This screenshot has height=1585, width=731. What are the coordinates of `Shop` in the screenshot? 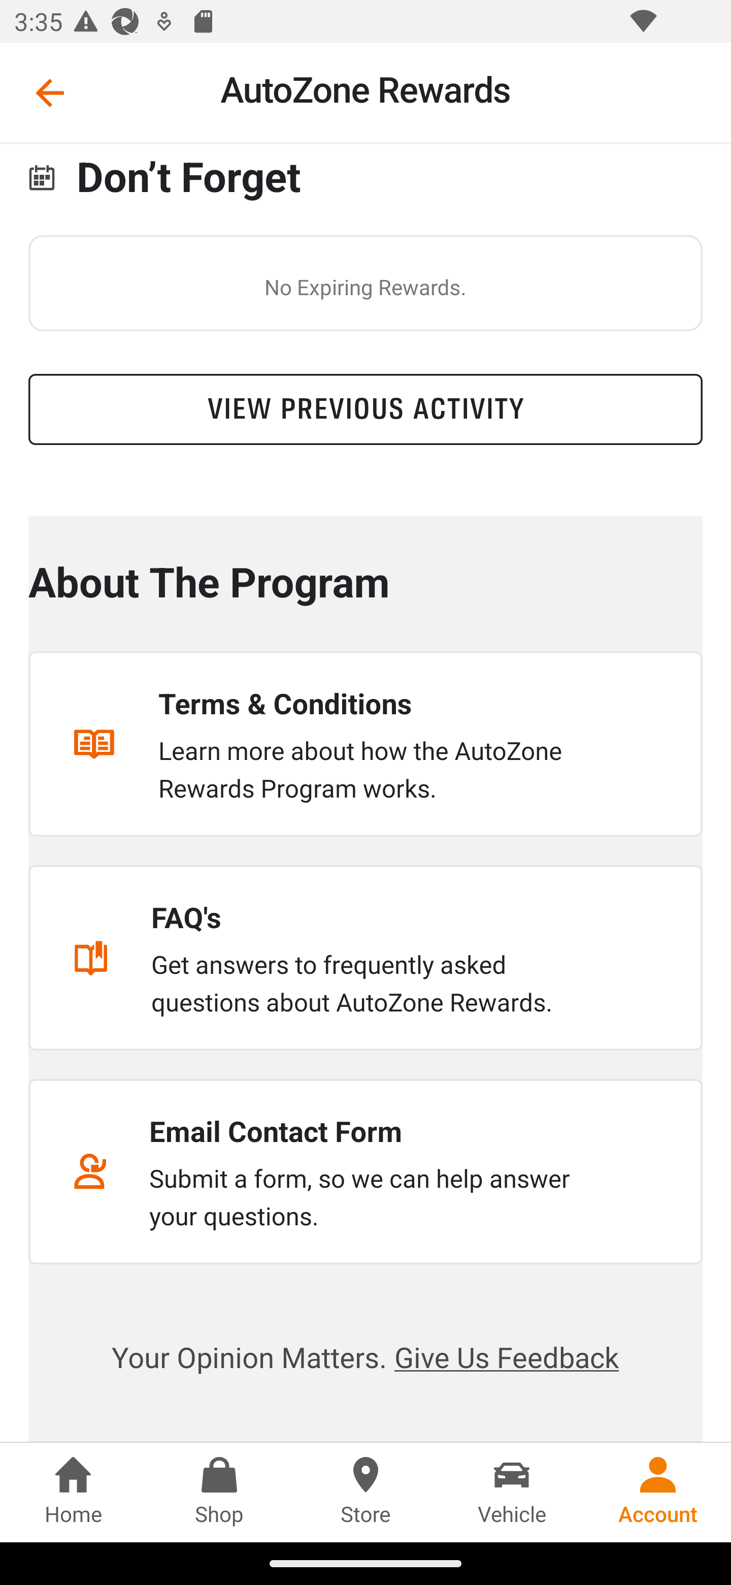 It's located at (219, 1492).